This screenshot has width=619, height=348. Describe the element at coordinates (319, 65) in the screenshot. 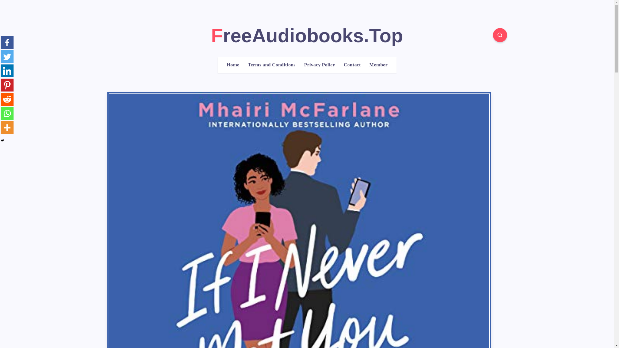

I see `Privacy Policy` at that location.